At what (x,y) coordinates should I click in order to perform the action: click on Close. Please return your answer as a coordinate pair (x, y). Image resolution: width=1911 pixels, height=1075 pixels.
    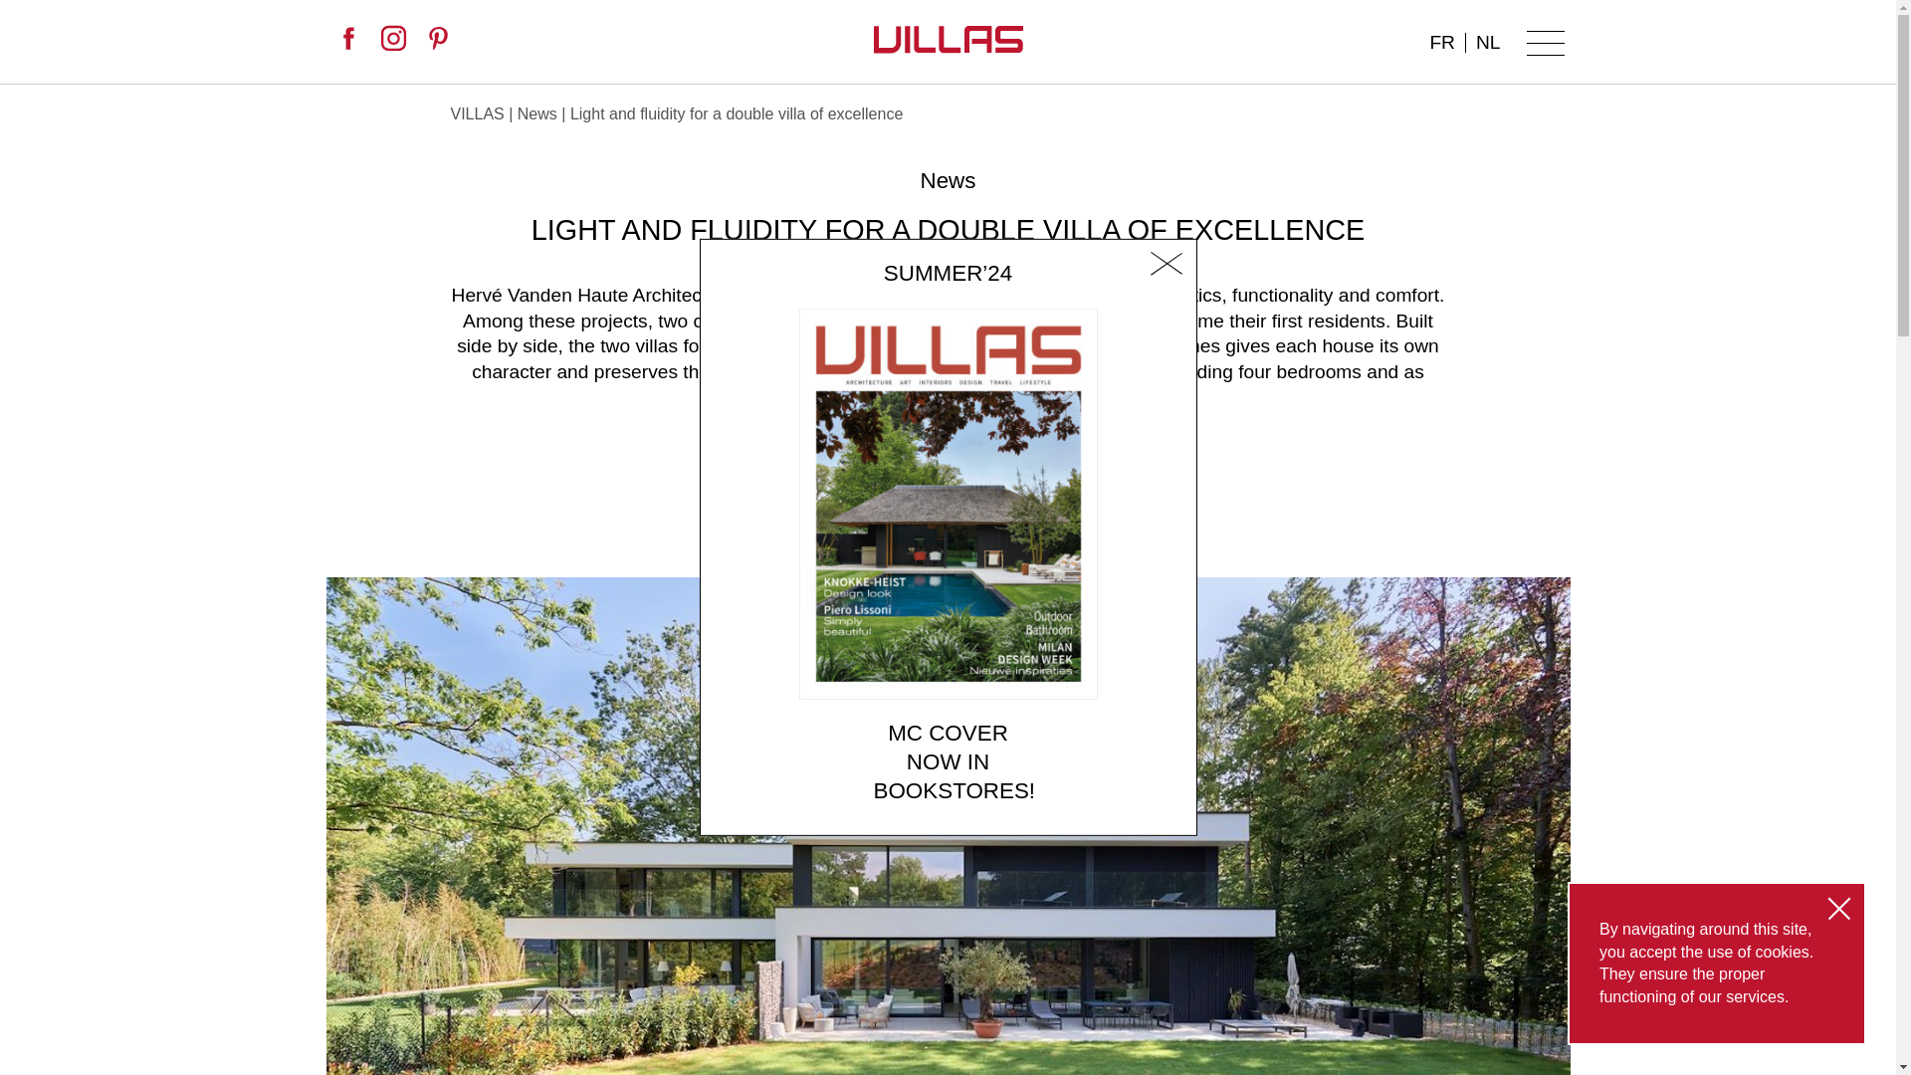
    Looking at the image, I should click on (1839, 908).